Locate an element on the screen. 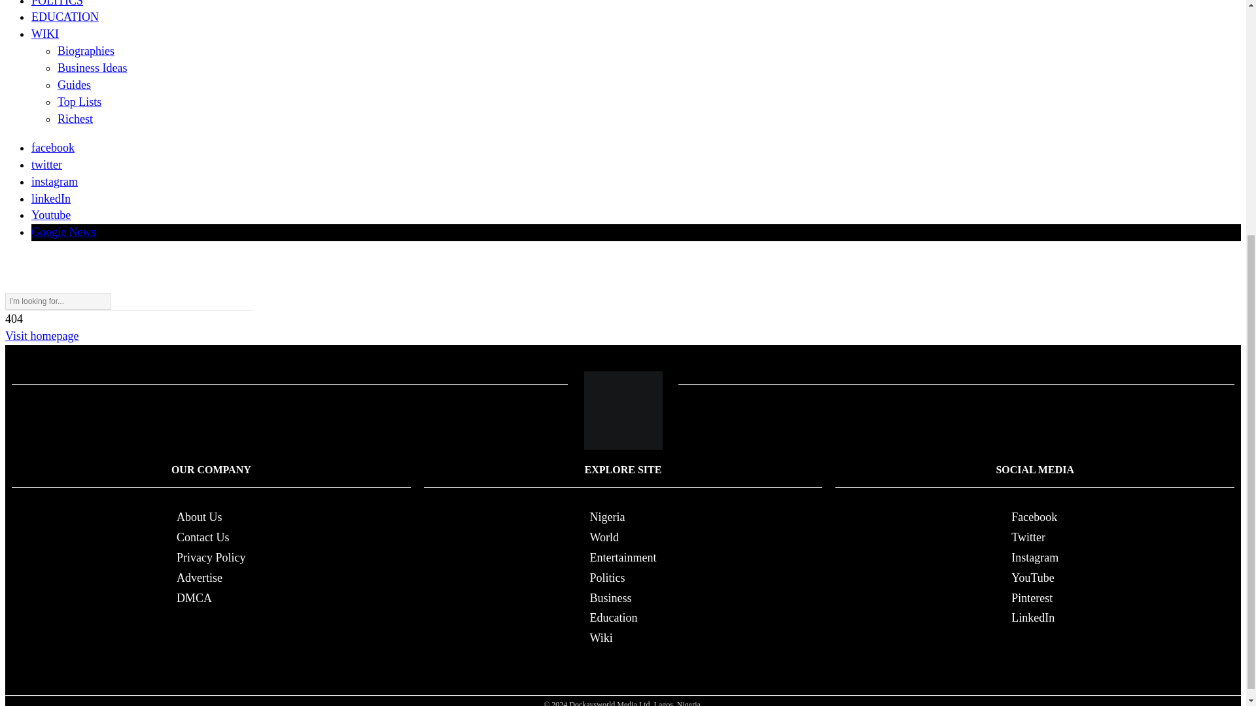 The width and height of the screenshot is (1256, 706). EDUCATION is located at coordinates (65, 17).